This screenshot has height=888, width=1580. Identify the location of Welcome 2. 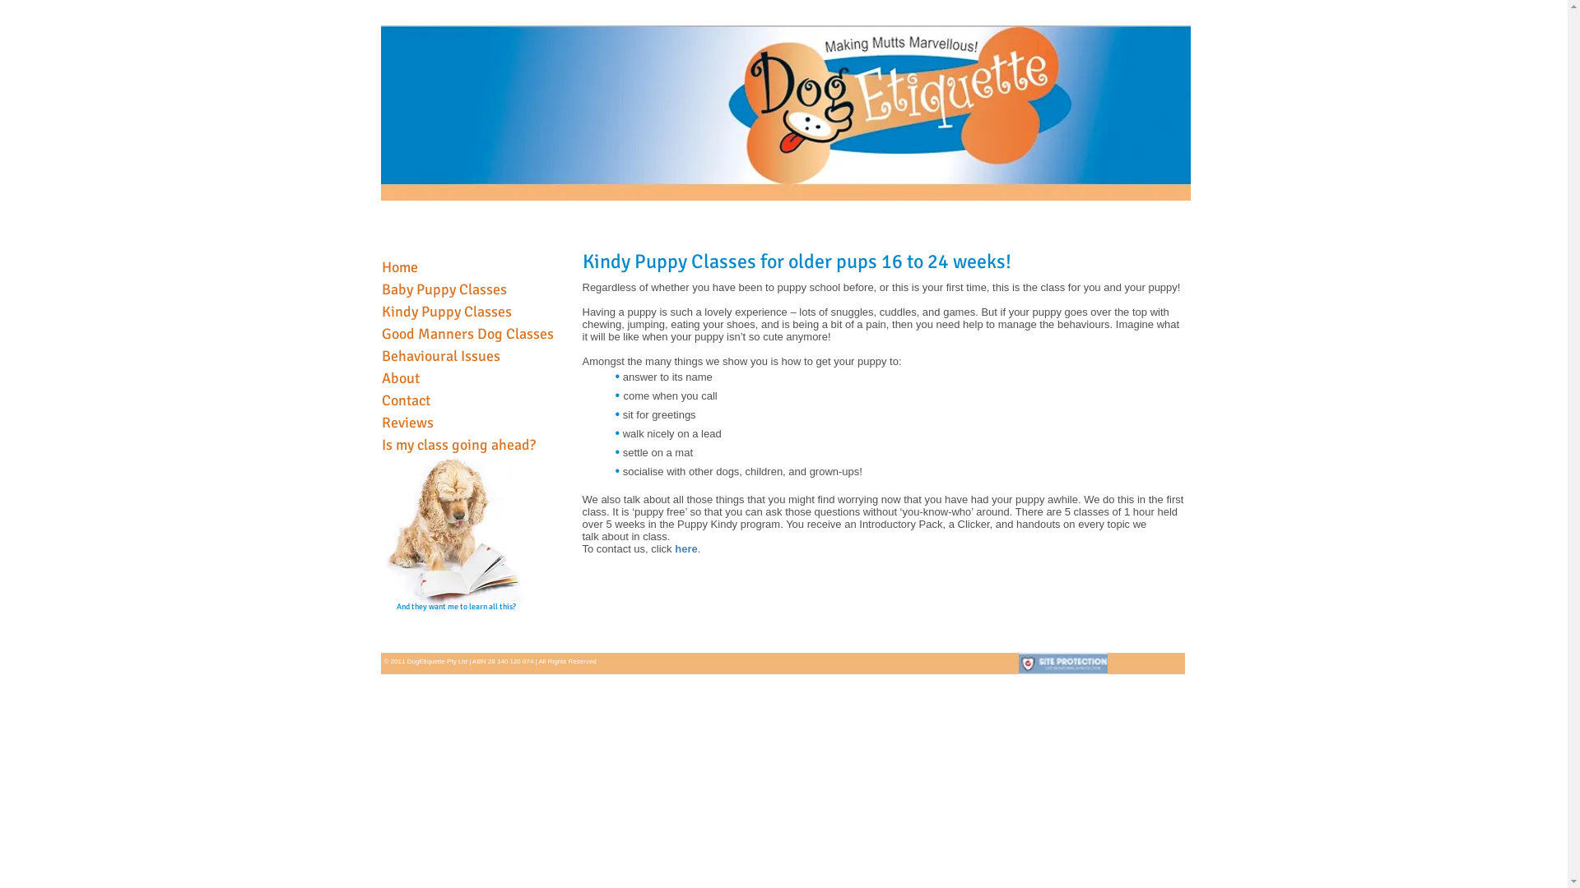
(461, 187).